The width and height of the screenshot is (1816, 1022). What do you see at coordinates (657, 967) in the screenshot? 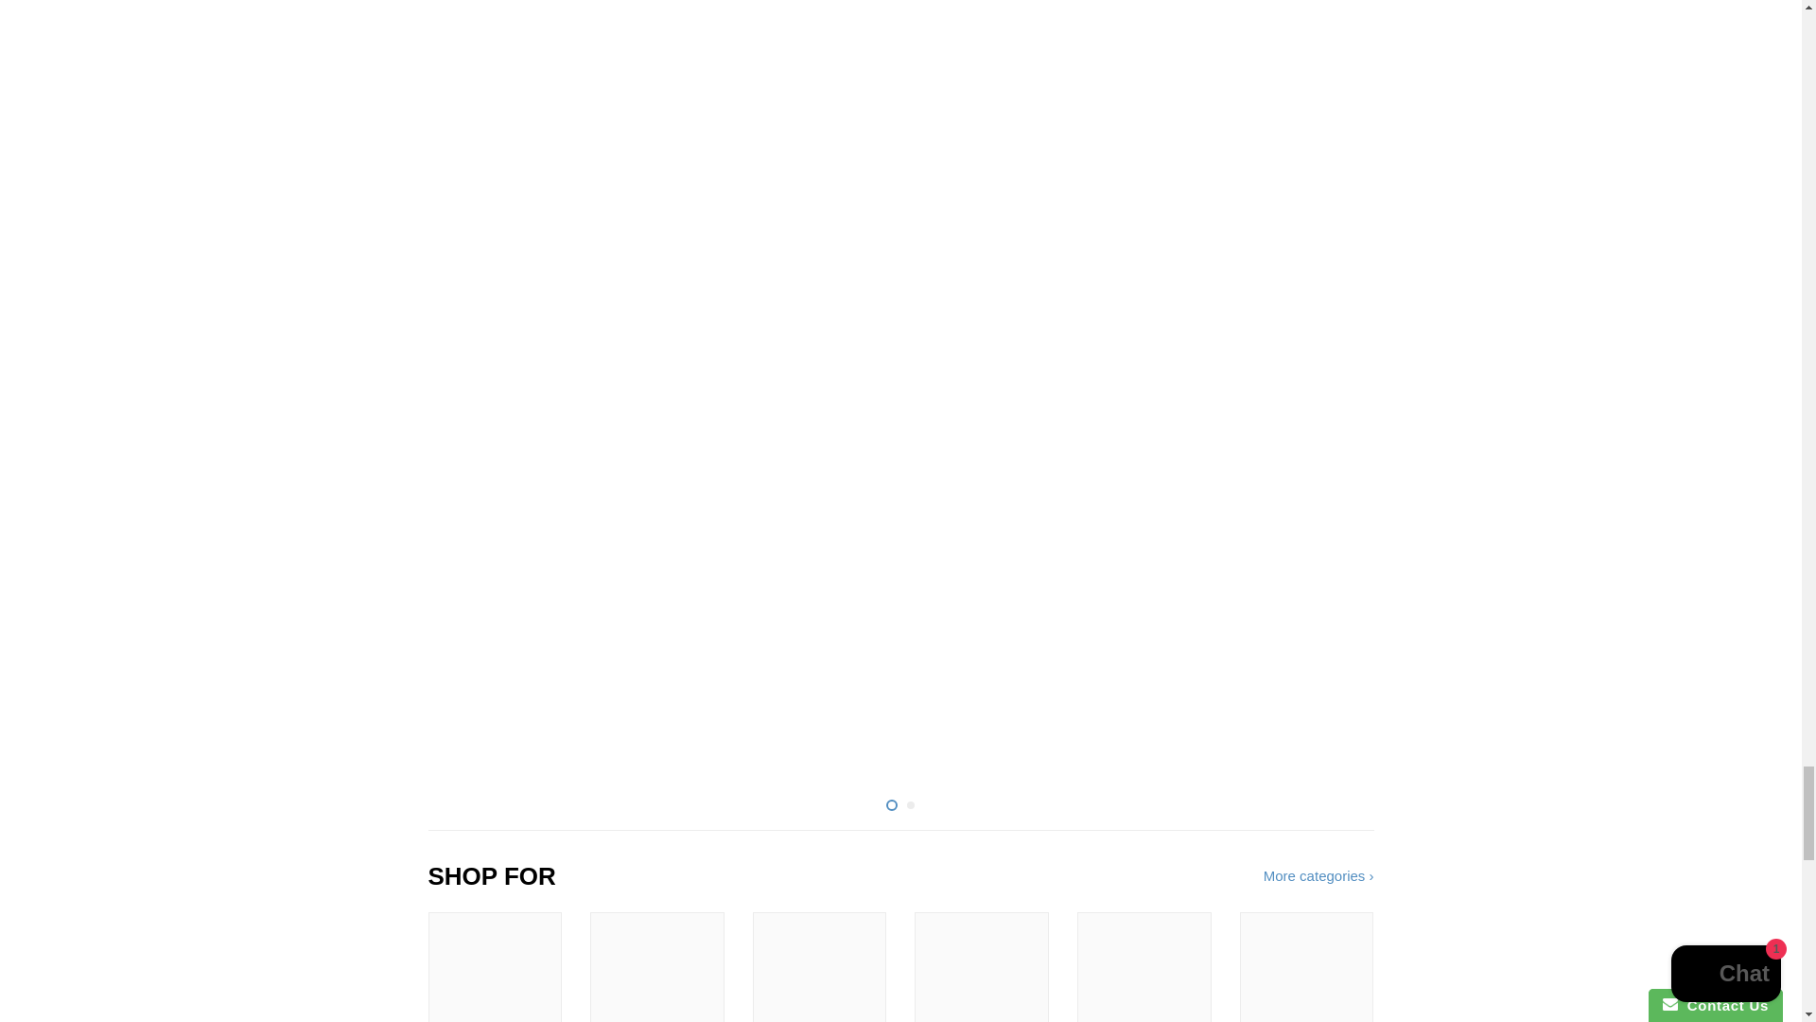
I see `Browse our A to Z filing Sets collection` at bounding box center [657, 967].